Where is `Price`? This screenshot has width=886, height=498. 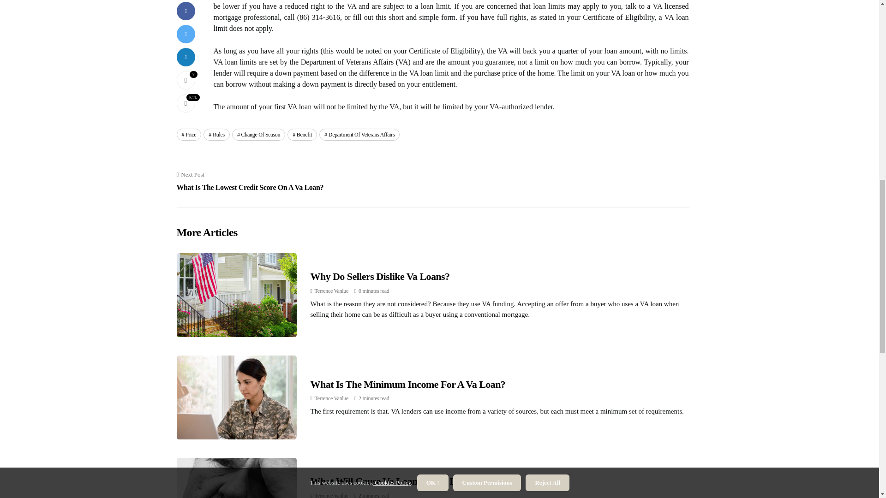 Price is located at coordinates (359, 134).